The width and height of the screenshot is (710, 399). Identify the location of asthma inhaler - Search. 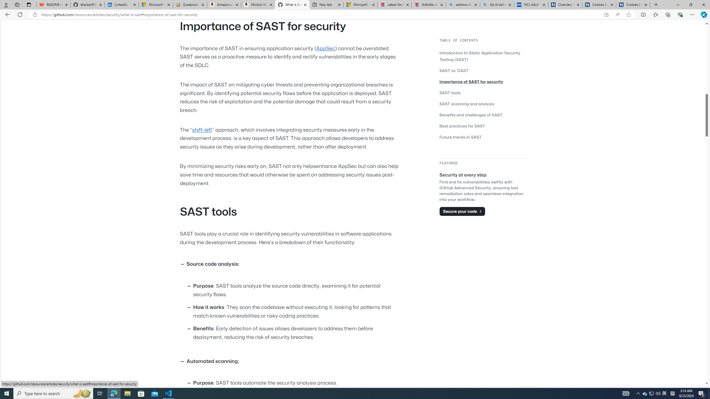
(463, 5).